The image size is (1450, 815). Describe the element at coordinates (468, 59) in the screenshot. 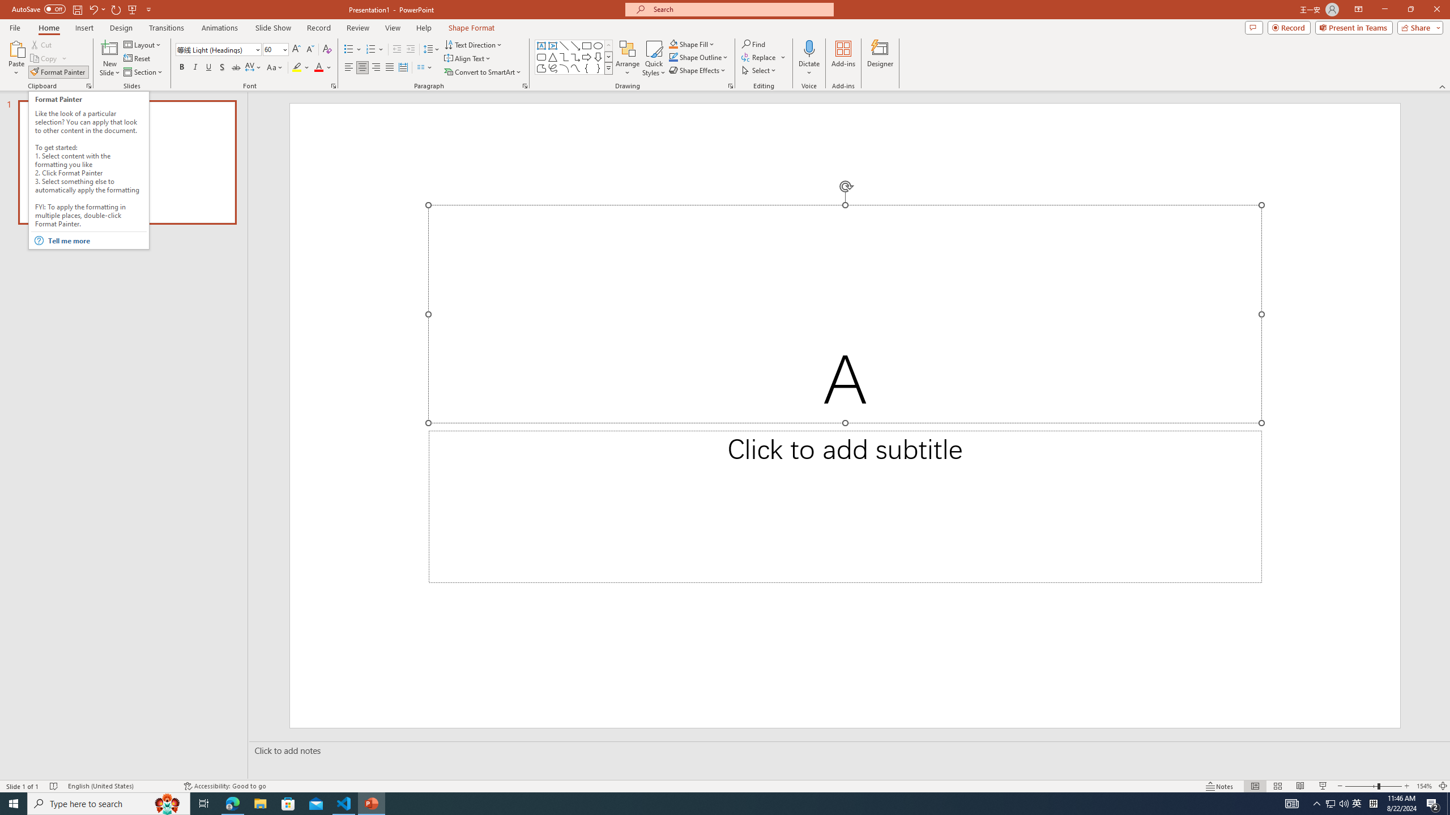

I see `Align Text` at that location.